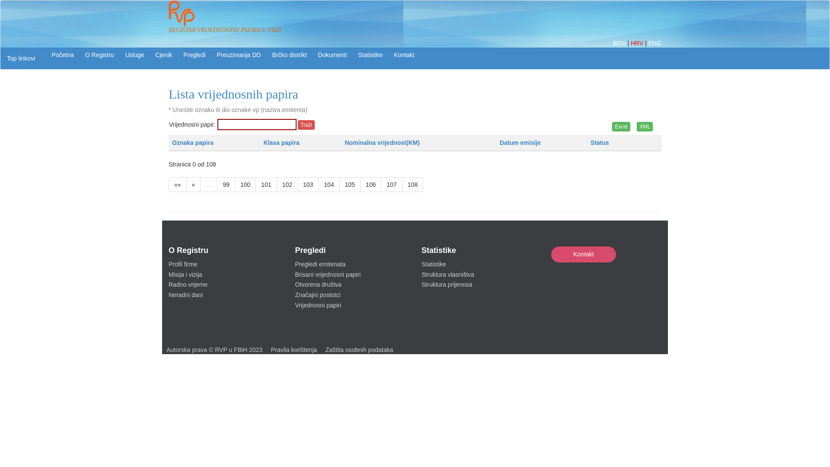 The height and width of the screenshot is (467, 830). I want to click on rvp1, so click(182, 13).